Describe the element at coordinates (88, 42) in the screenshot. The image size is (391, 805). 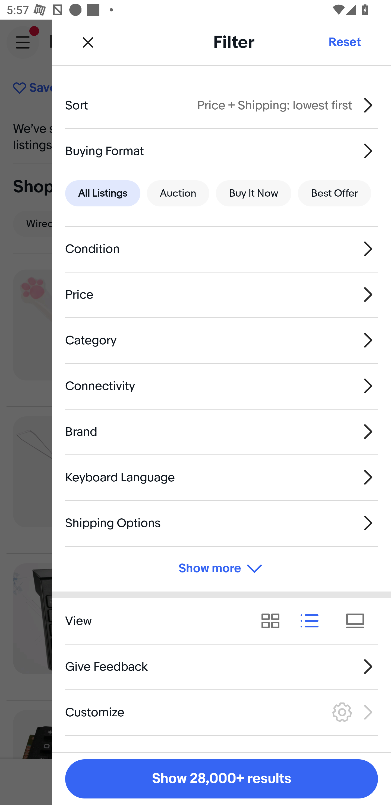
I see `Close Filter` at that location.